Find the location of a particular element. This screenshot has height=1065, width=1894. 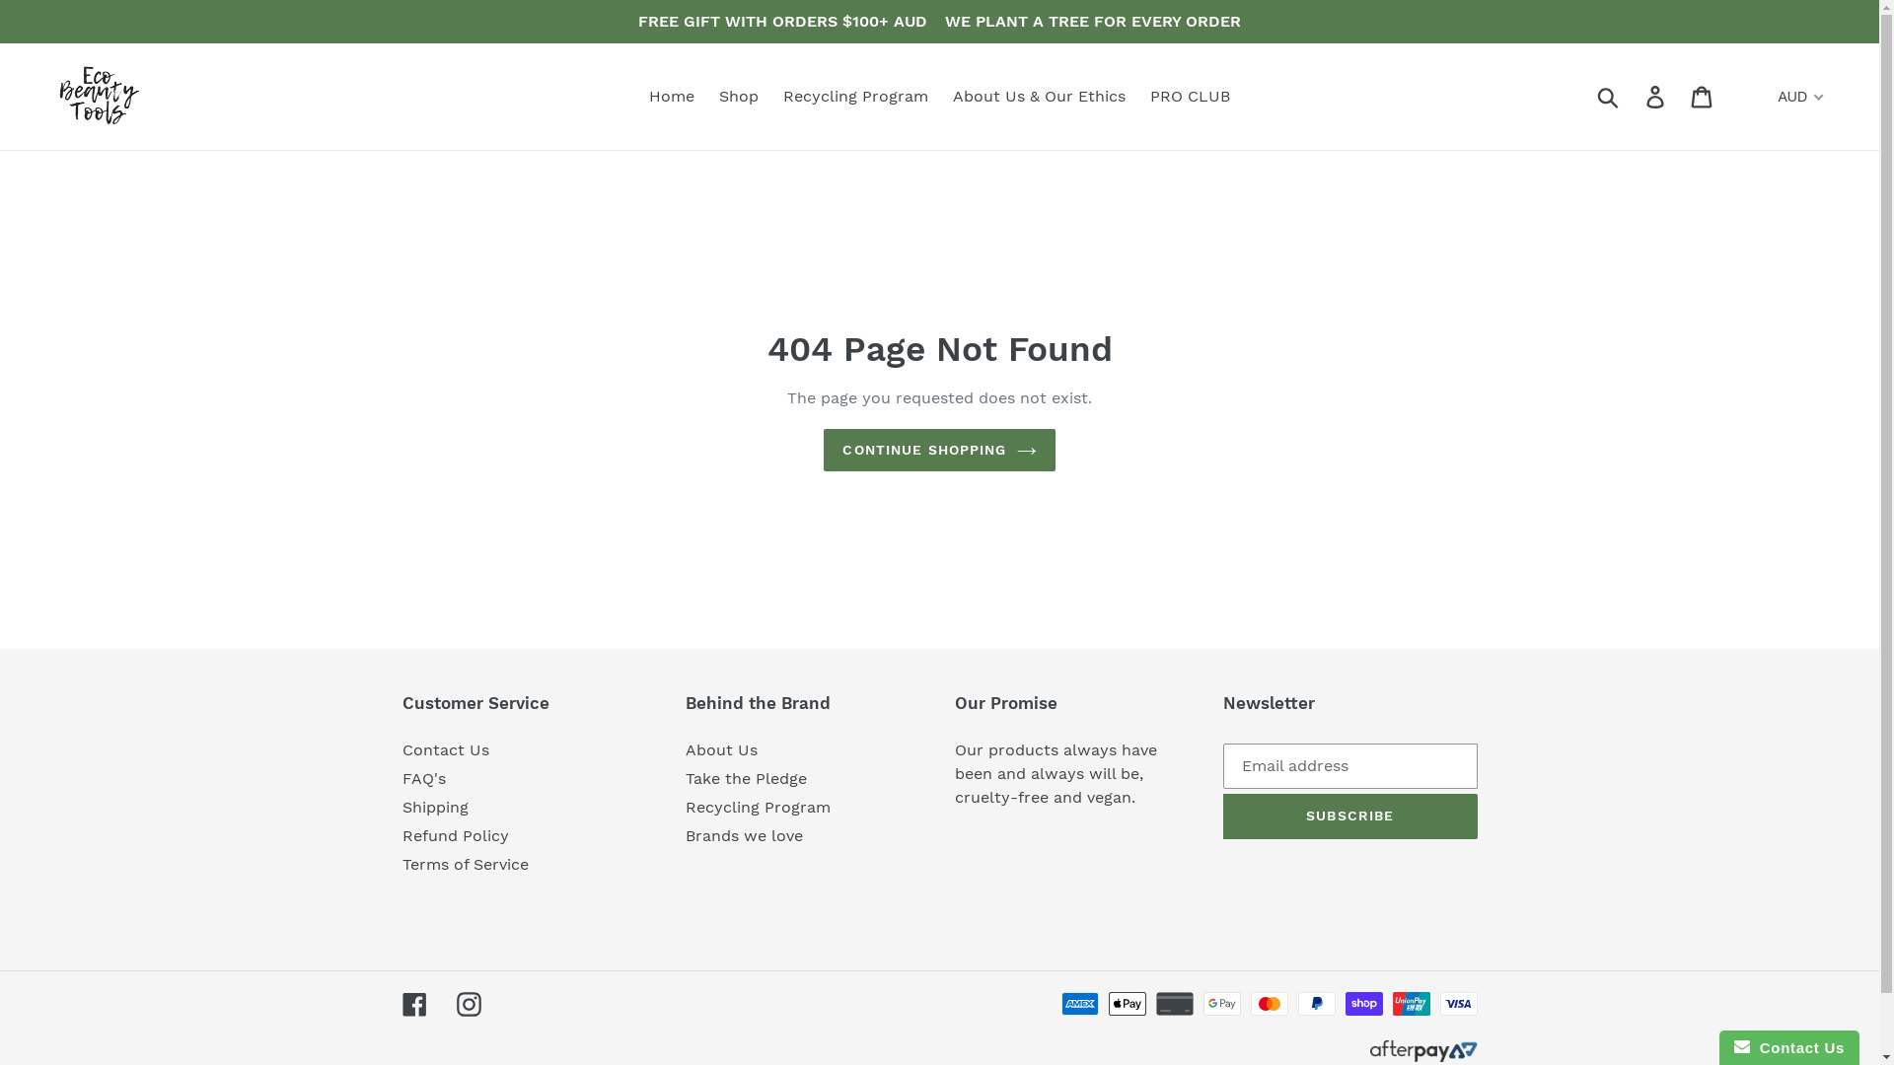

Submit is located at coordinates (1610, 97).